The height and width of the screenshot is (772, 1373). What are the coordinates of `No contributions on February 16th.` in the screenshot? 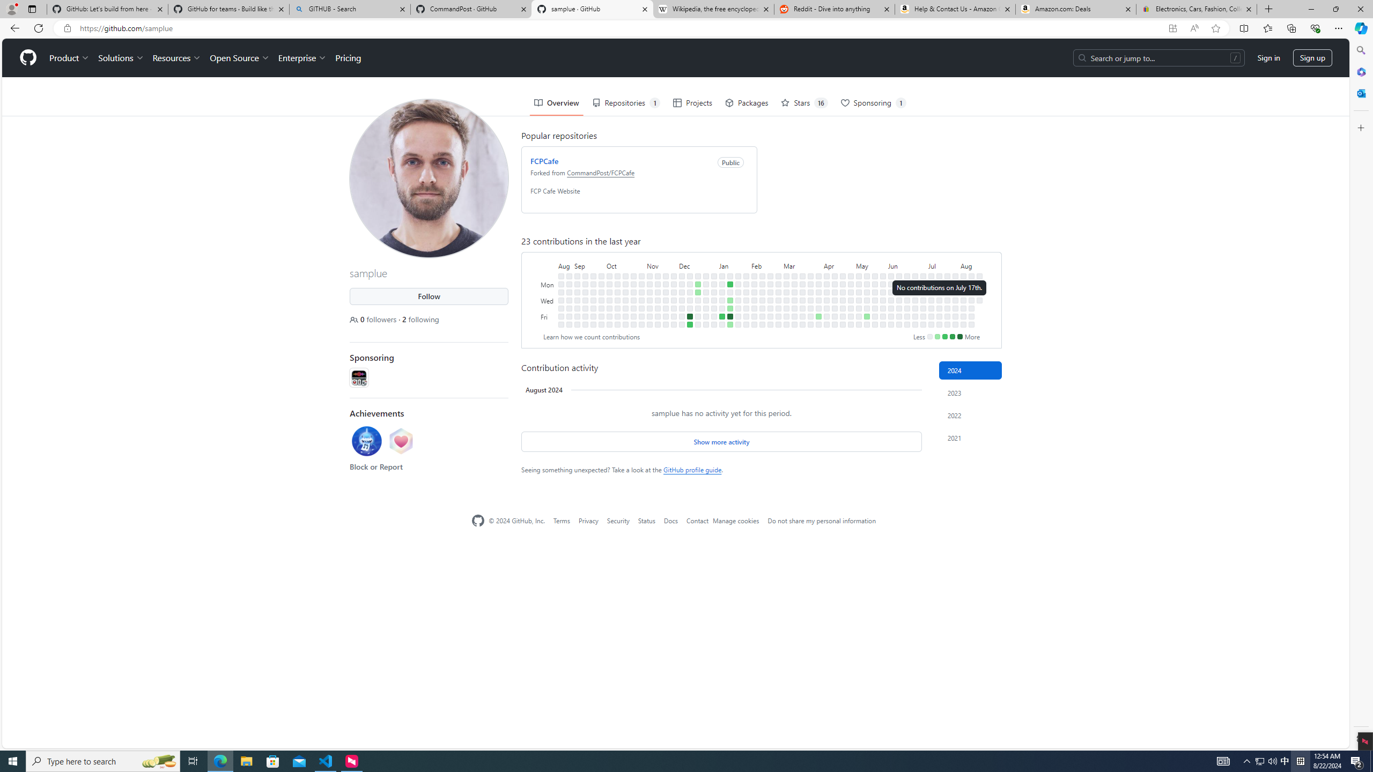 It's located at (762, 316).